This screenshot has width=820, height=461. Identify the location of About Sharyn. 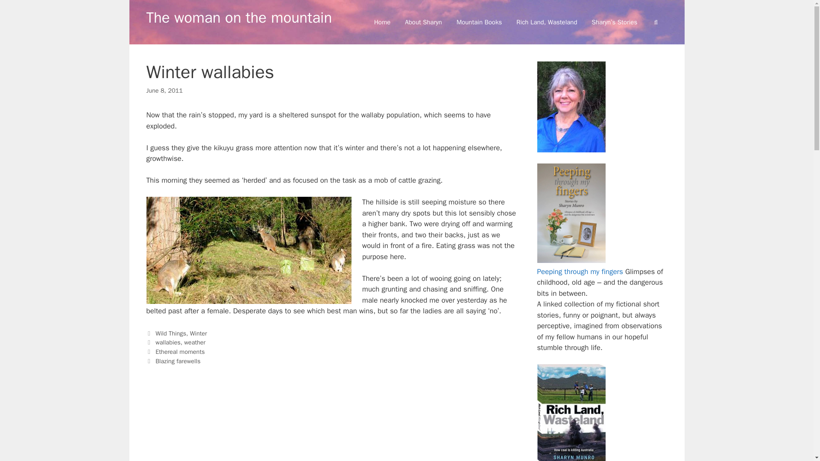
(424, 22).